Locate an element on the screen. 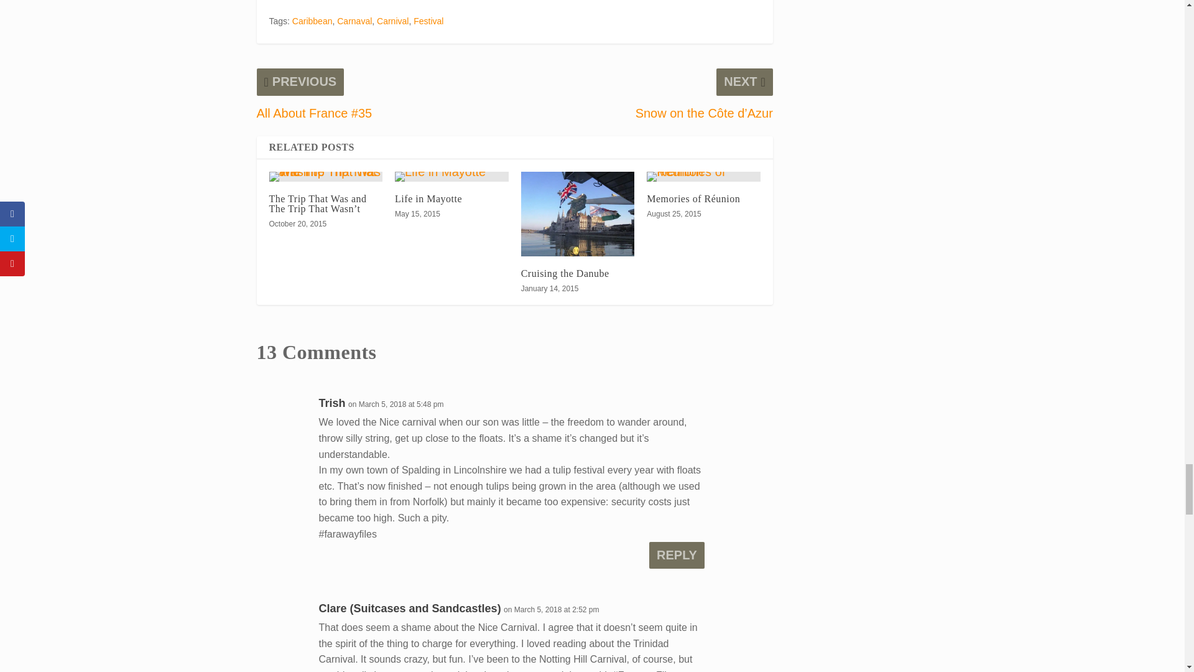  Carnaval is located at coordinates (354, 21).